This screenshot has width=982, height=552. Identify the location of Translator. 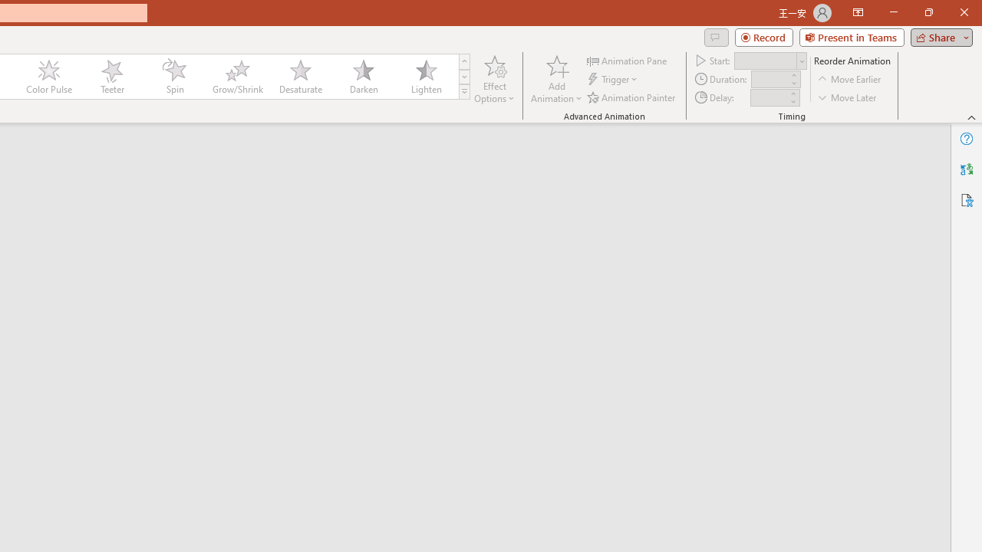
(967, 169).